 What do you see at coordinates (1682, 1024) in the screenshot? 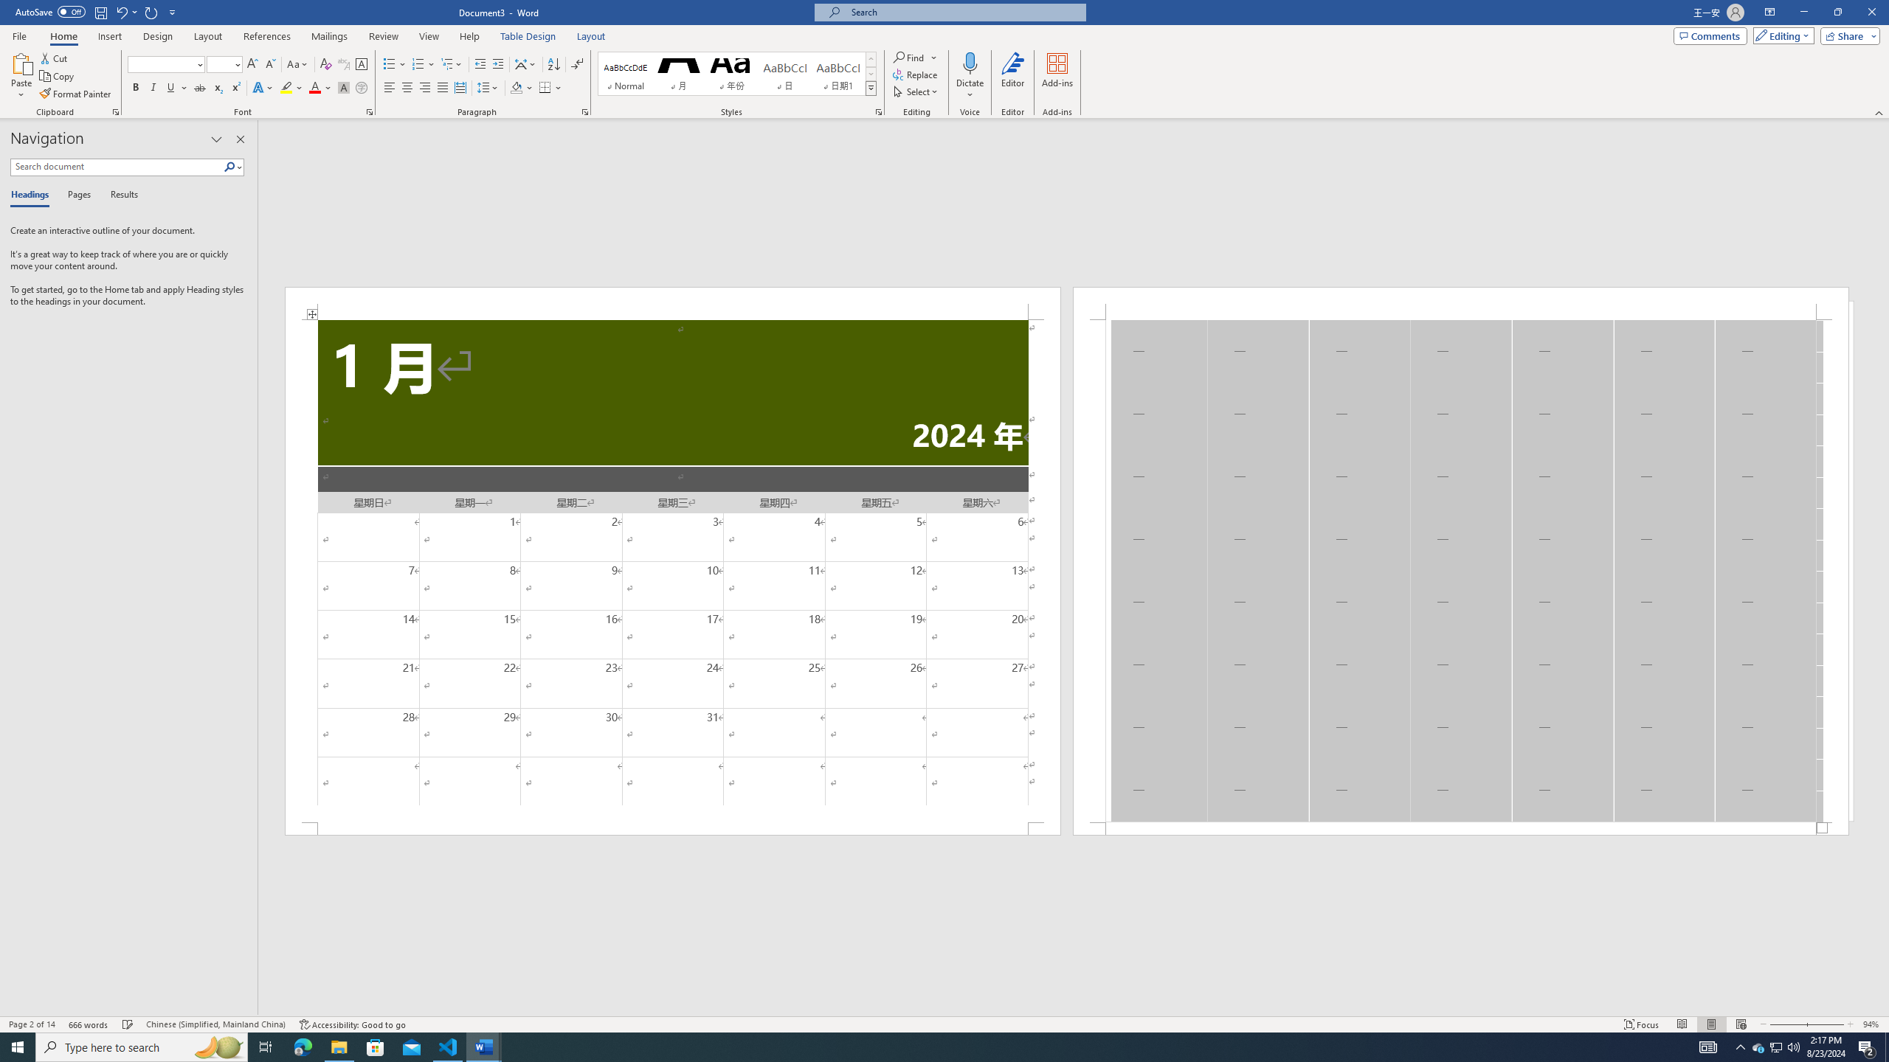
I see `Read Mode` at bounding box center [1682, 1024].